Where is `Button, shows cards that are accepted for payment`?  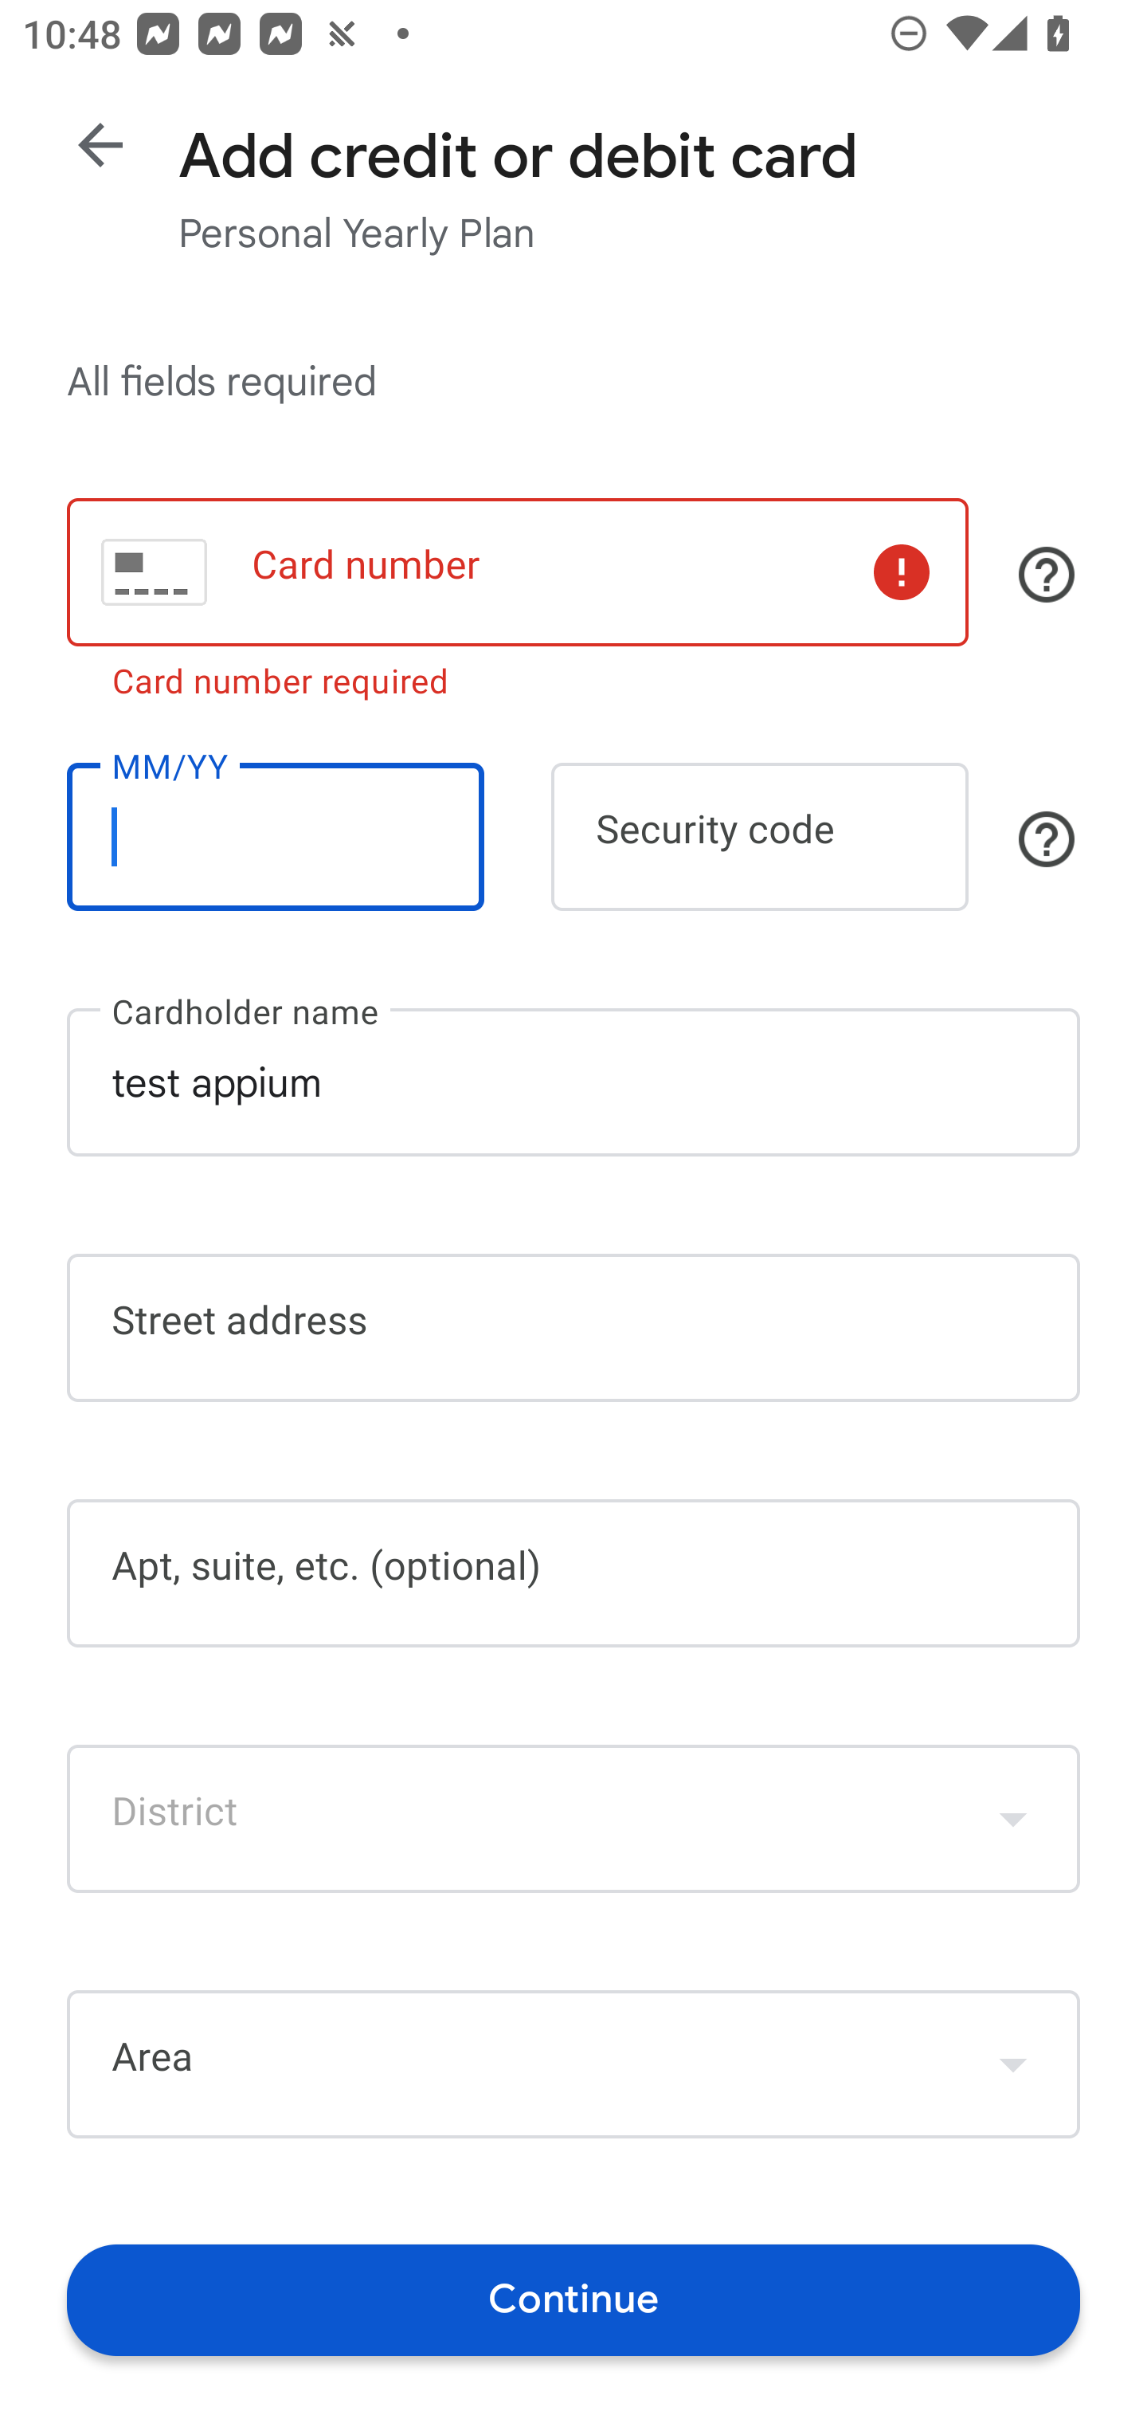 Button, shows cards that are accepted for payment is located at coordinates (1047, 574).